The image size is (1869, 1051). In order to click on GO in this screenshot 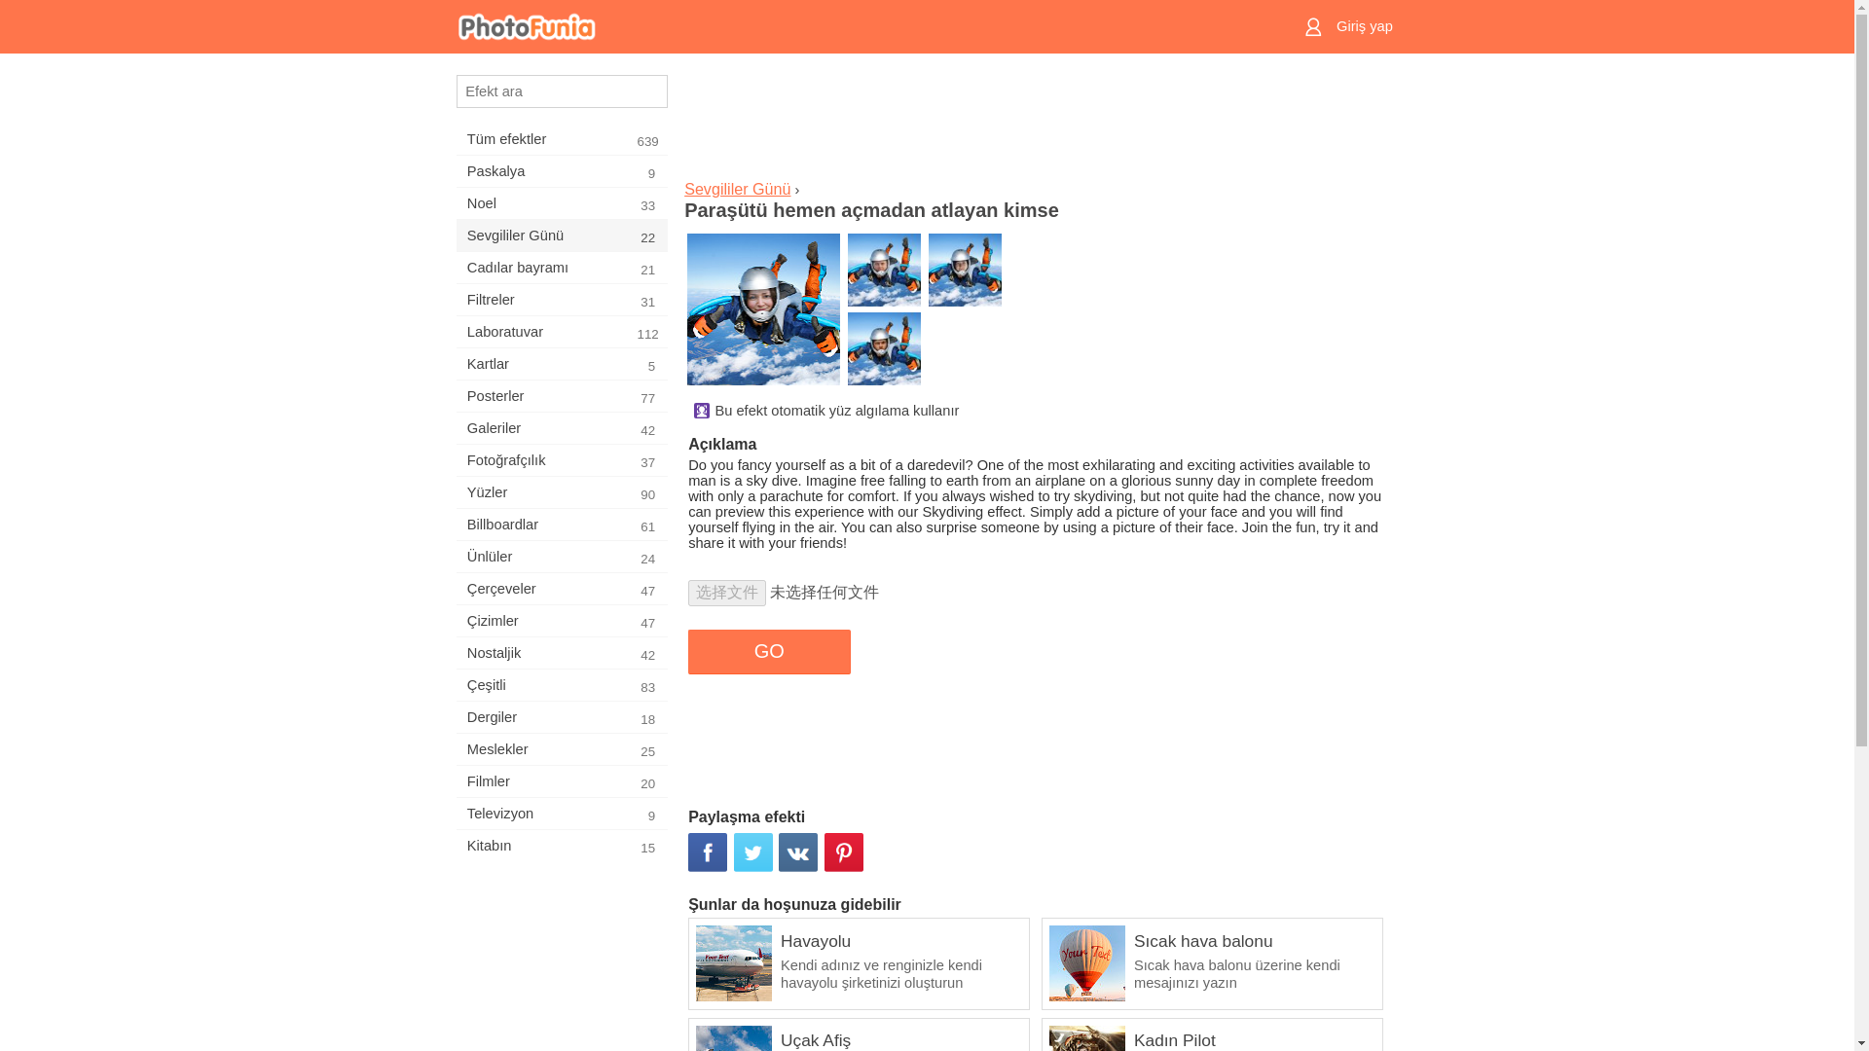, I will do `click(561, 202)`.